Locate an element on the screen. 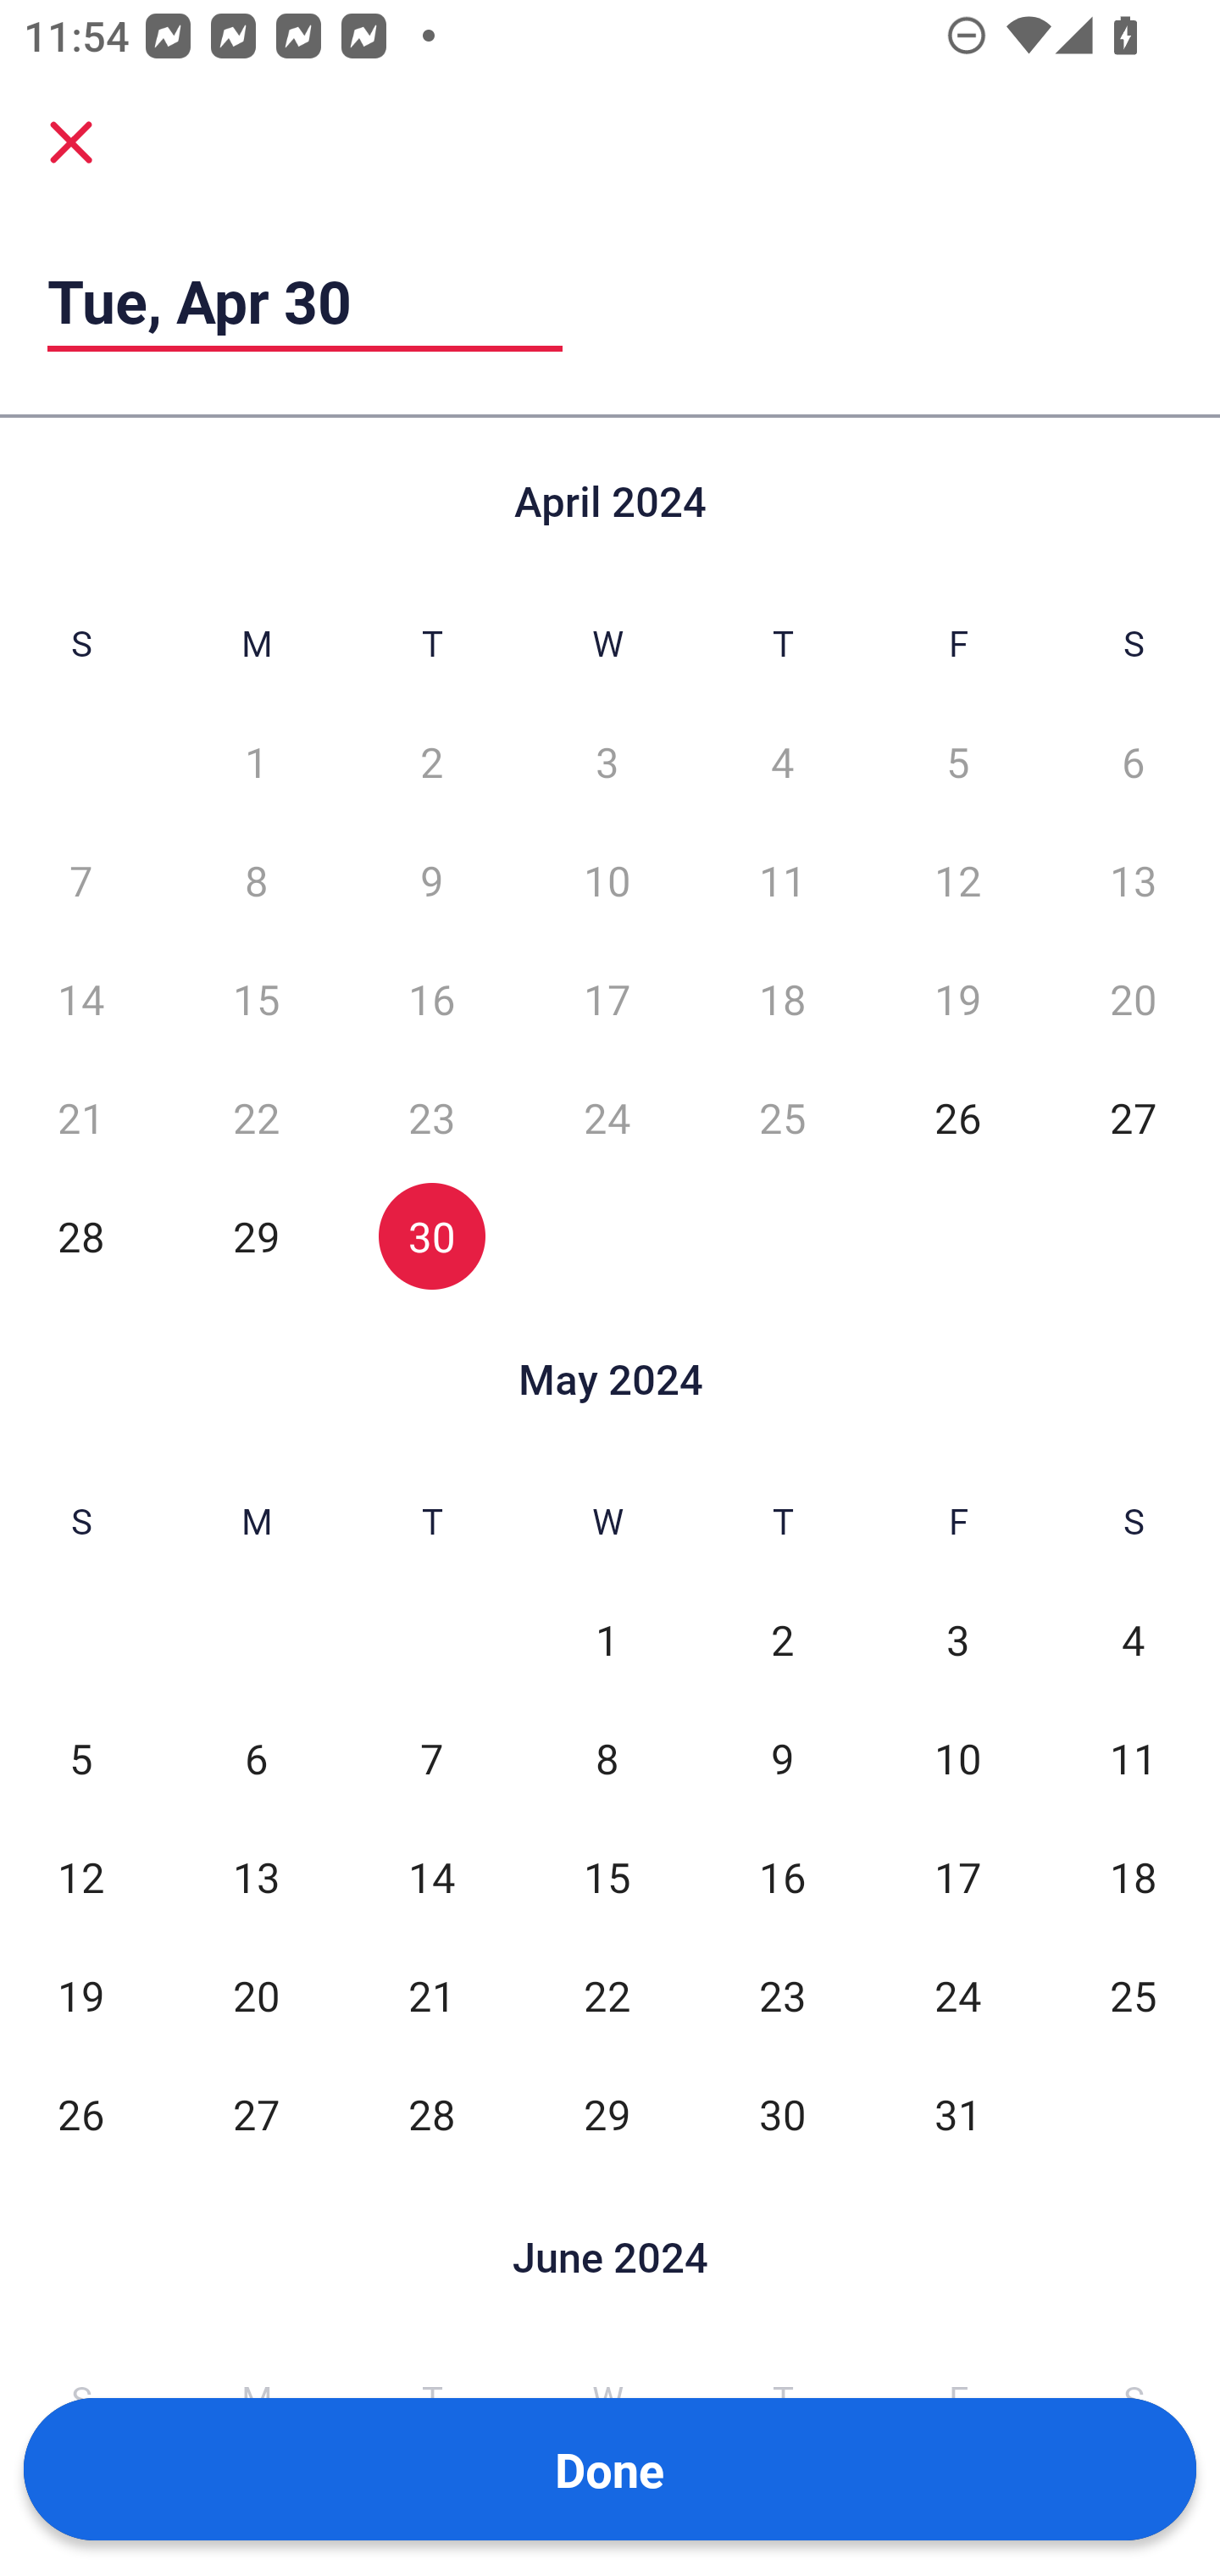 The width and height of the screenshot is (1220, 2576). 4 Thu, Apr 4, Not Selected is located at coordinates (782, 762).